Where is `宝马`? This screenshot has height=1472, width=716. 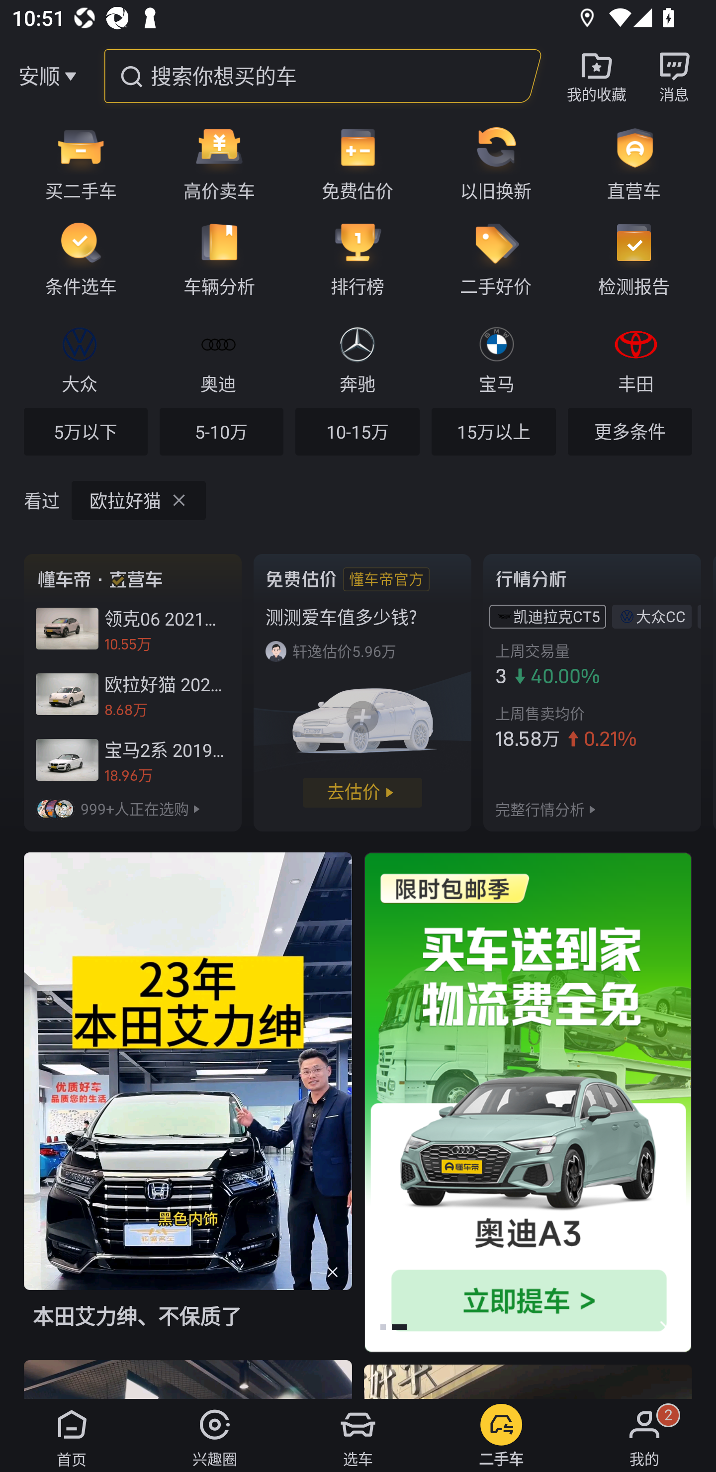
宝马 is located at coordinates (497, 358).